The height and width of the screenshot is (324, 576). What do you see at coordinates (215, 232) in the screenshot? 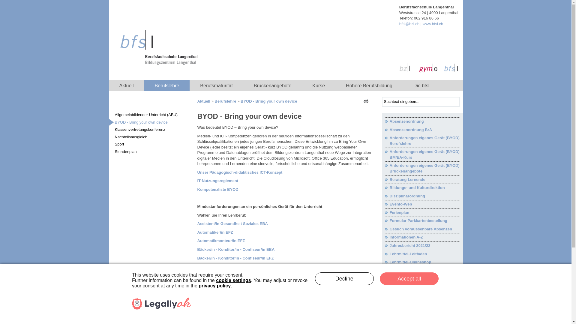
I see `Automatiker/in EFZ` at bounding box center [215, 232].